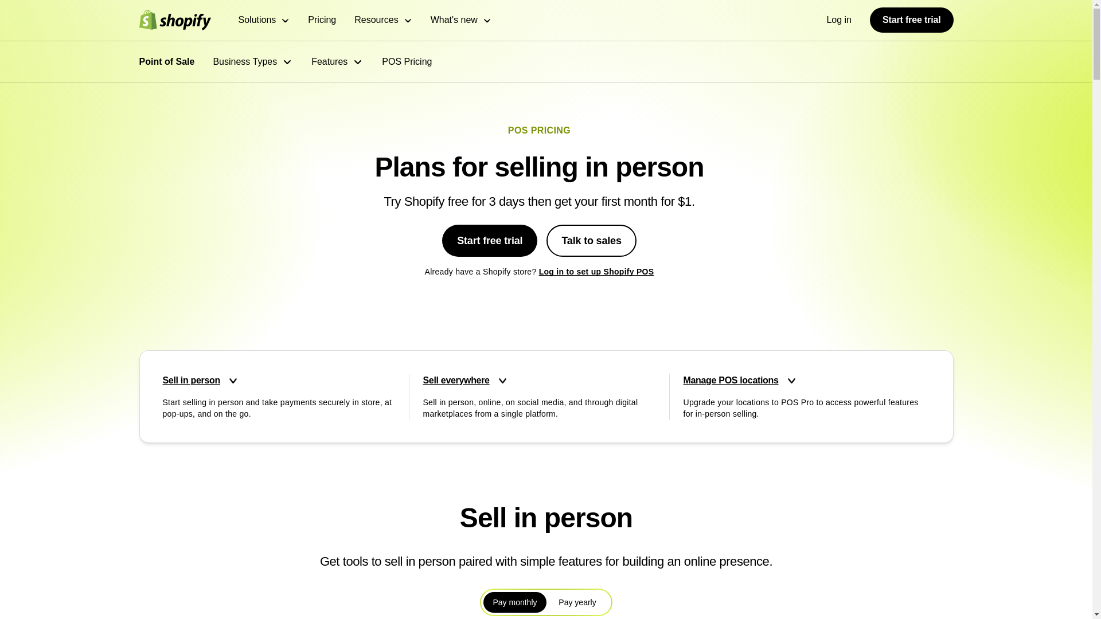 The image size is (1101, 619). What do you see at coordinates (383, 21) in the screenshot?
I see `Resources` at bounding box center [383, 21].